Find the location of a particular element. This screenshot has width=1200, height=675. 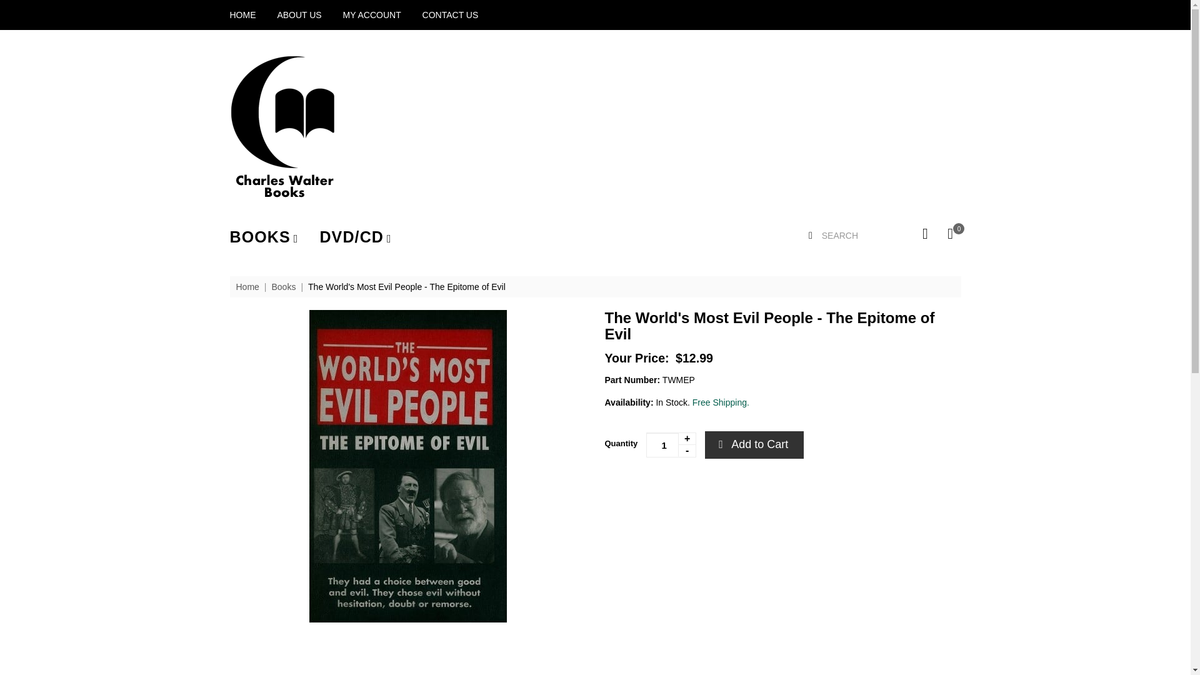

The World's Most Evil People - The Epitome of Evil is located at coordinates (406, 286).